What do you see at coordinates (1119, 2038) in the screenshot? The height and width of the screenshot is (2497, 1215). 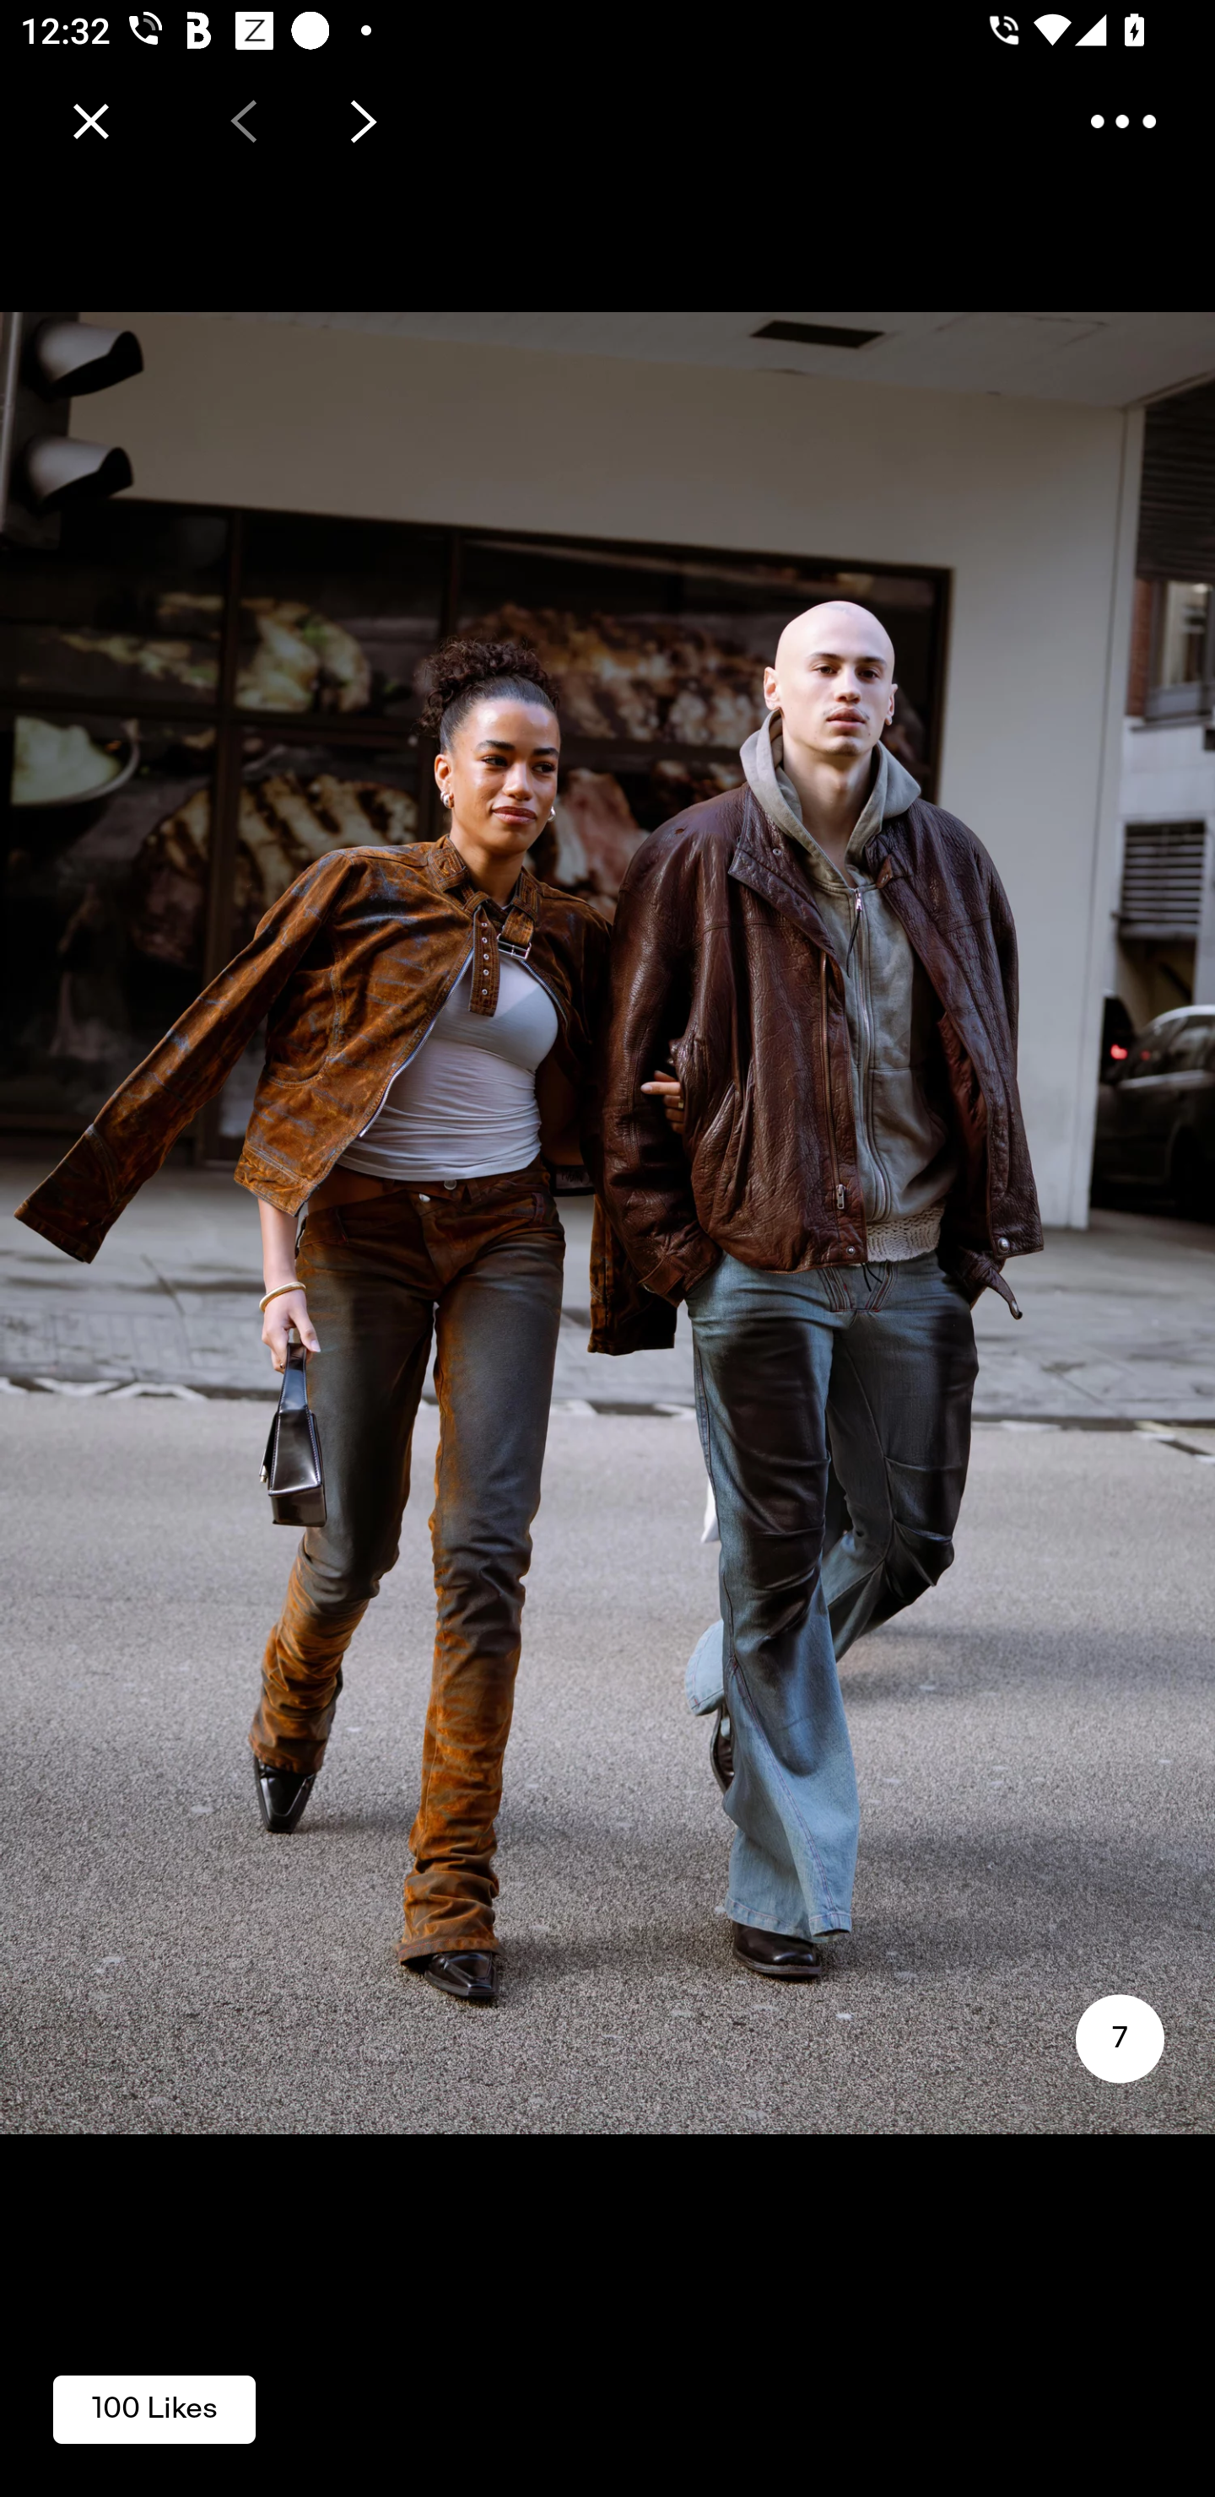 I see `7` at bounding box center [1119, 2038].